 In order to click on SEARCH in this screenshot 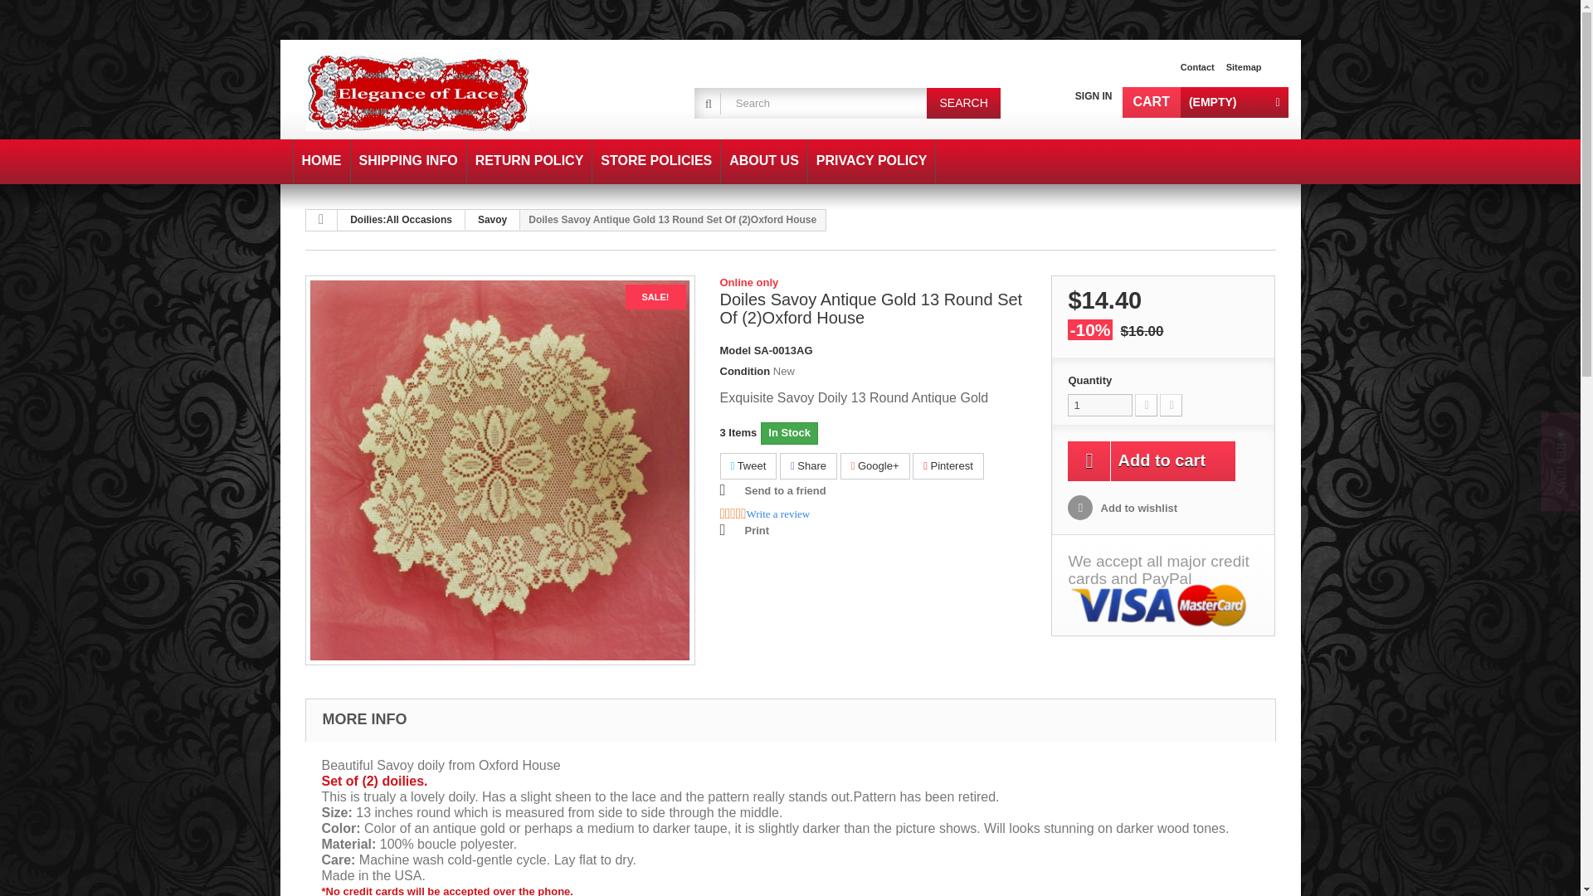, I will do `click(963, 103)`.